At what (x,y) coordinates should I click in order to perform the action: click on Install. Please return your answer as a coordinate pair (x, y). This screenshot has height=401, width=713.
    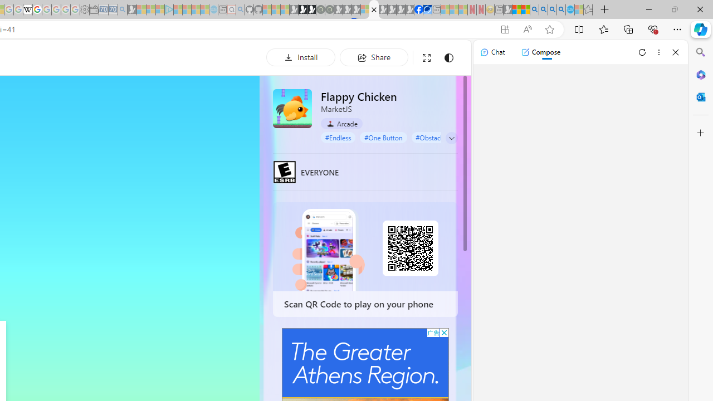
    Looking at the image, I should click on (301, 57).